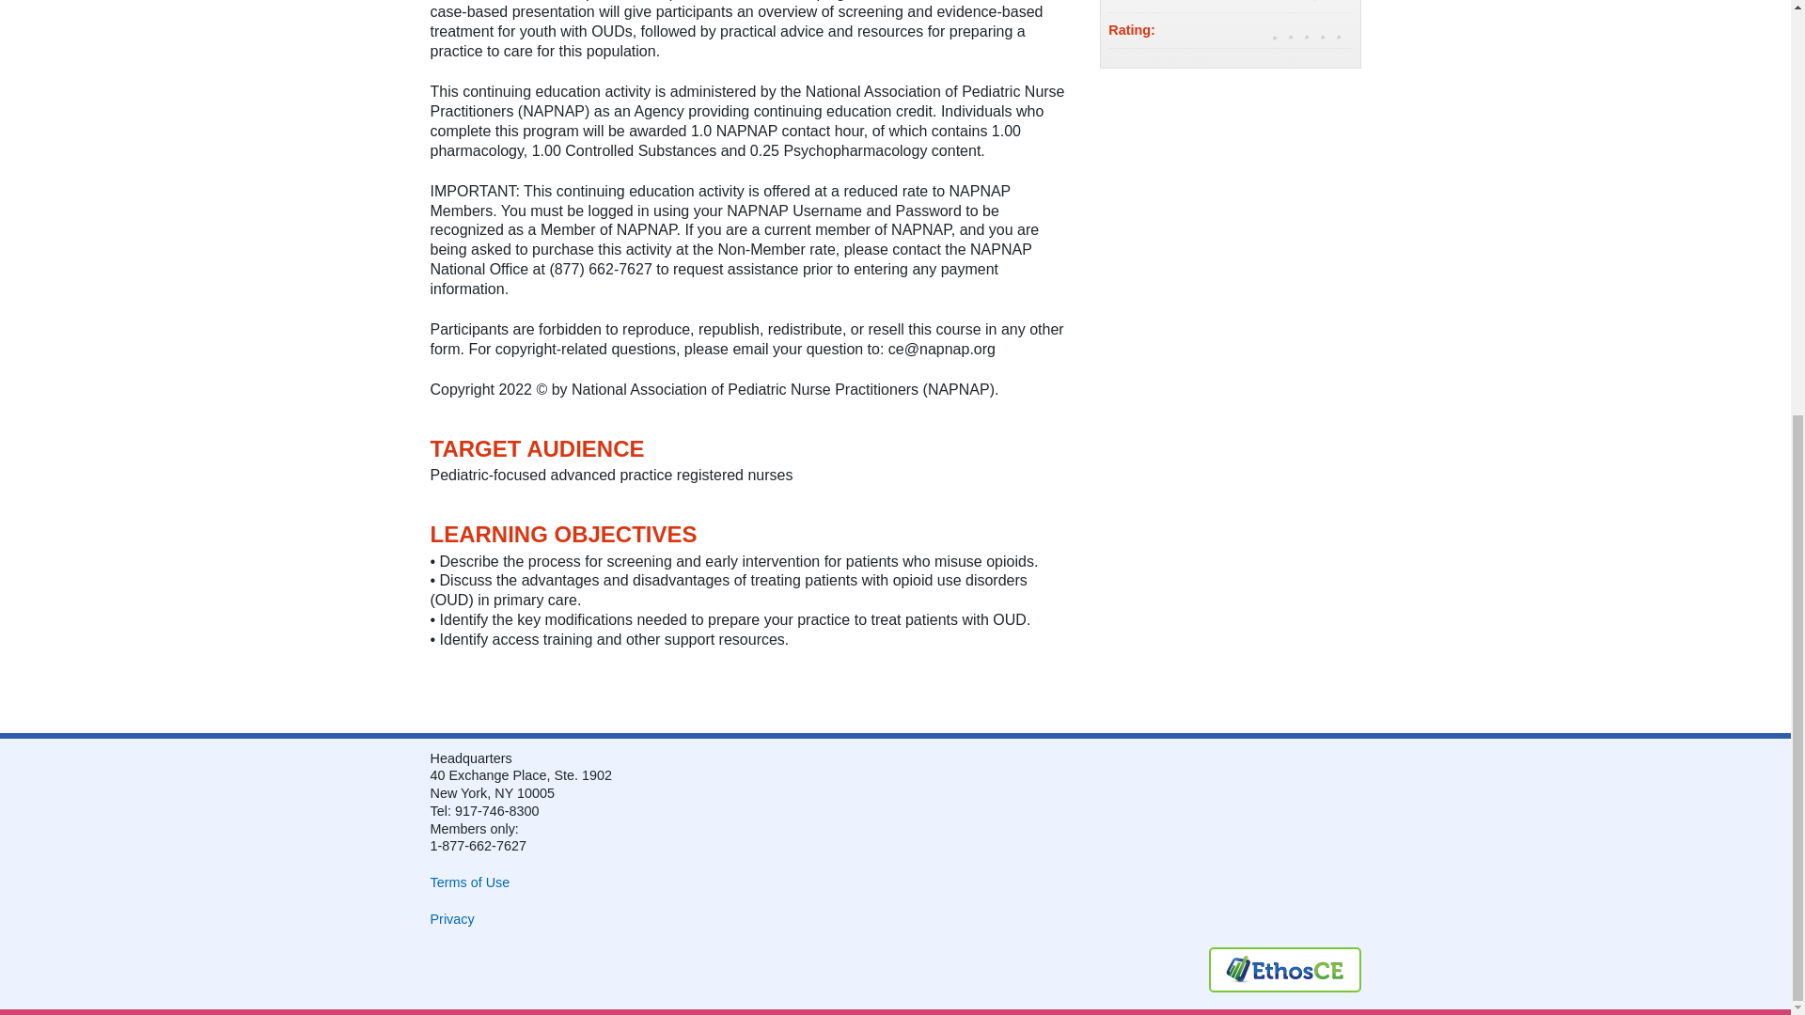 The height and width of the screenshot is (1015, 1805). Describe the element at coordinates (452, 919) in the screenshot. I see `Privacy` at that location.